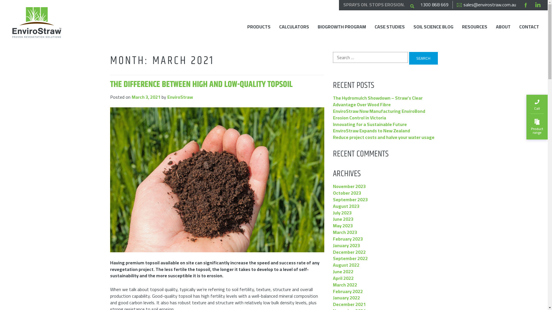  I want to click on EnviroStraw, so click(180, 97).